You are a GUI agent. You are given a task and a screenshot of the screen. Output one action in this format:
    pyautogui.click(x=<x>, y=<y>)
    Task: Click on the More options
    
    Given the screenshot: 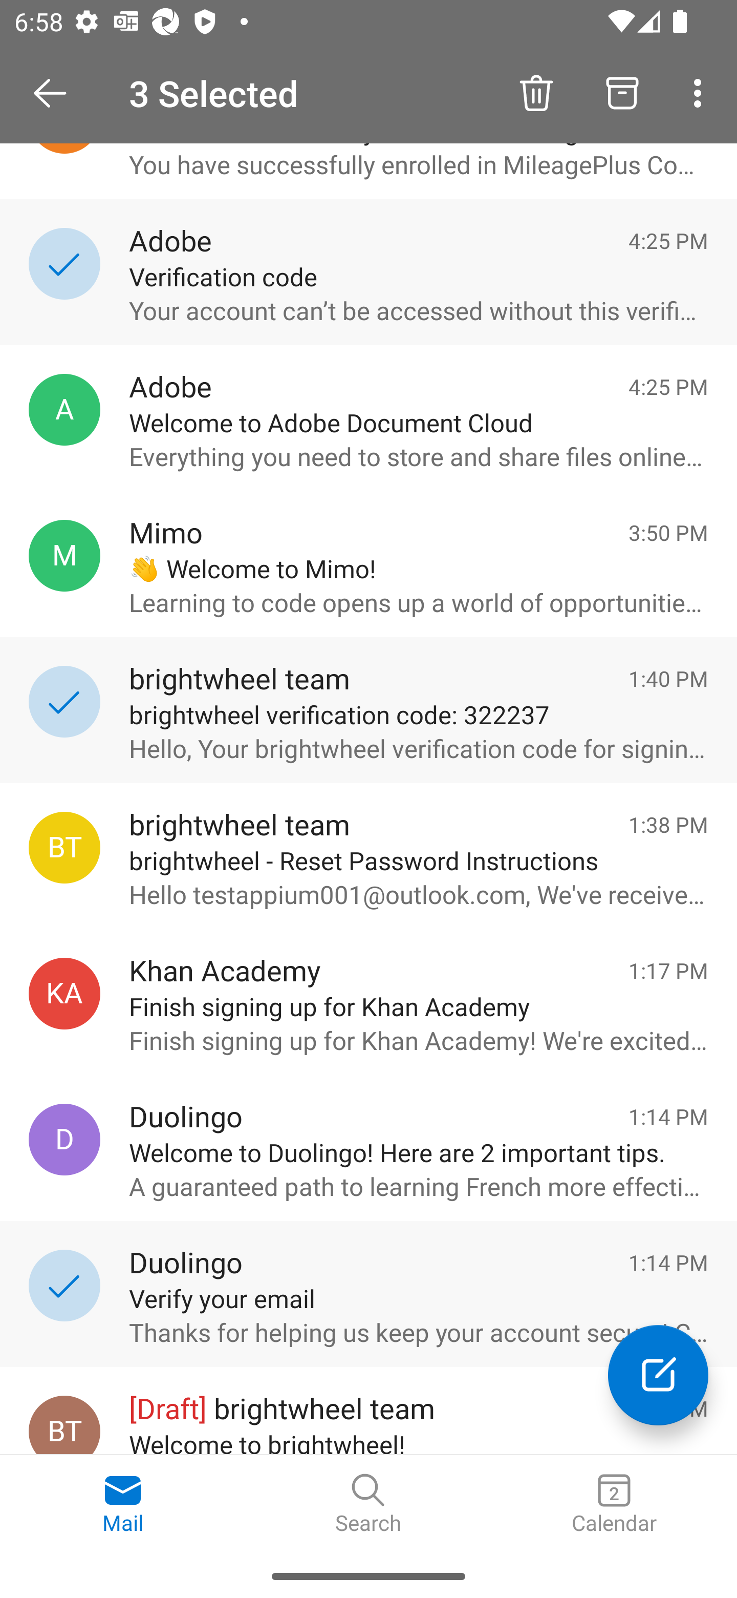 What is the action you would take?
    pyautogui.click(x=701, y=92)
    